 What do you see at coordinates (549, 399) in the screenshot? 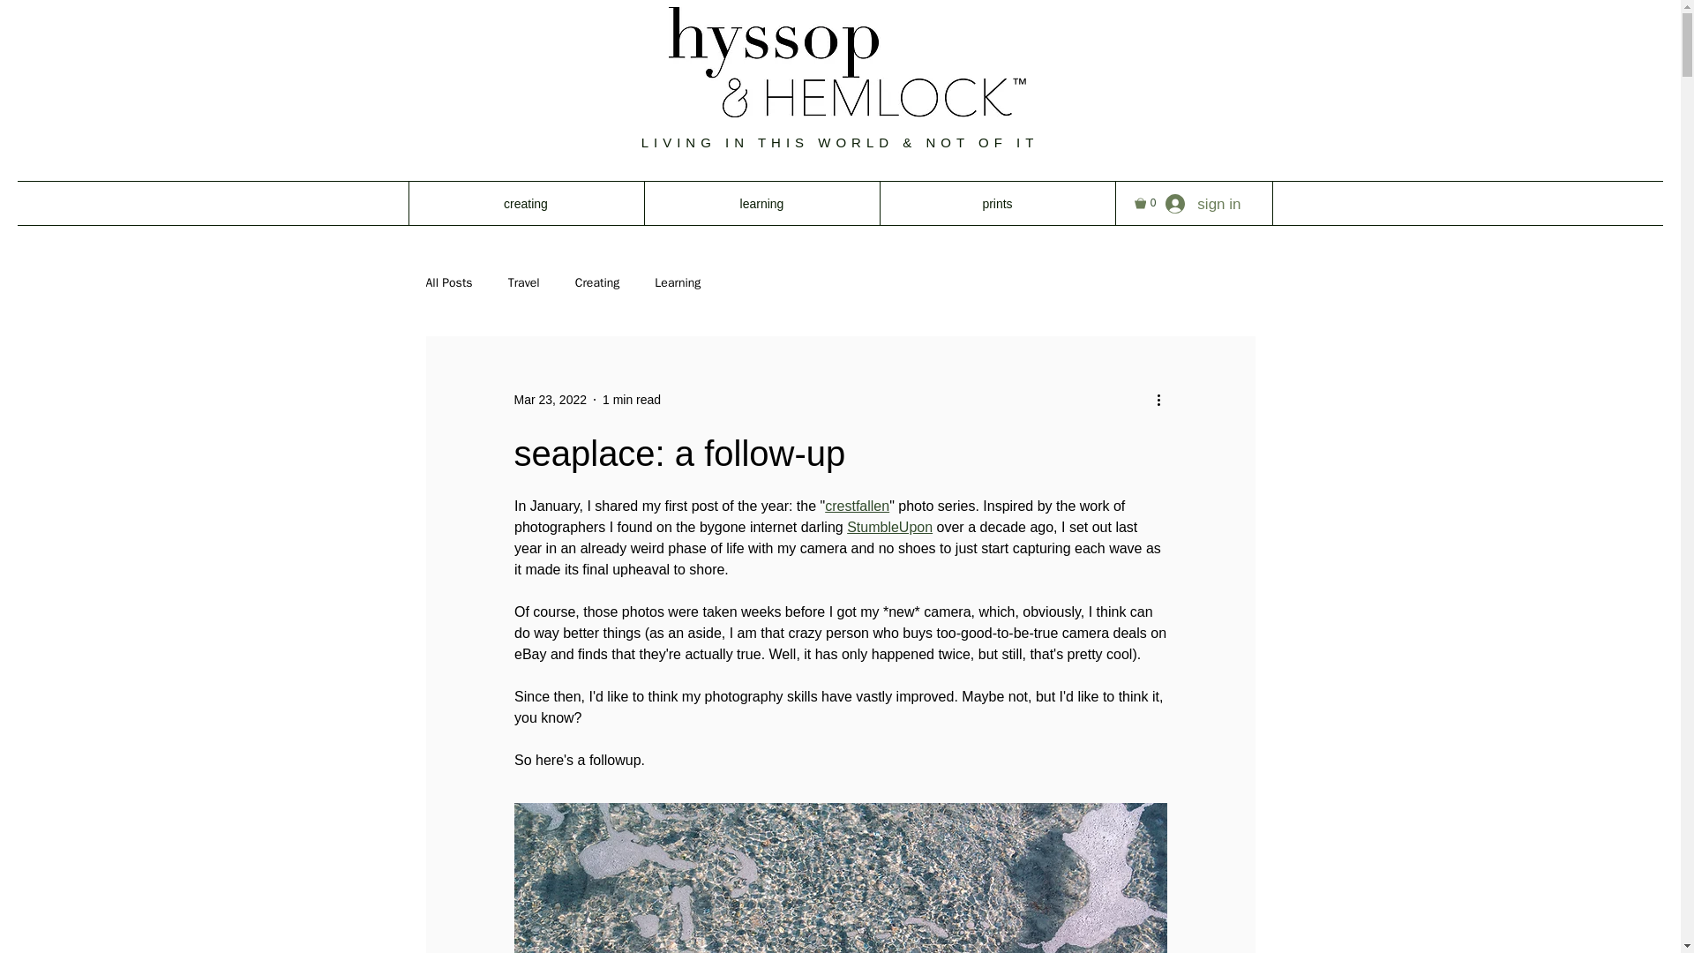
I see `Mar 23, 2022` at bounding box center [549, 399].